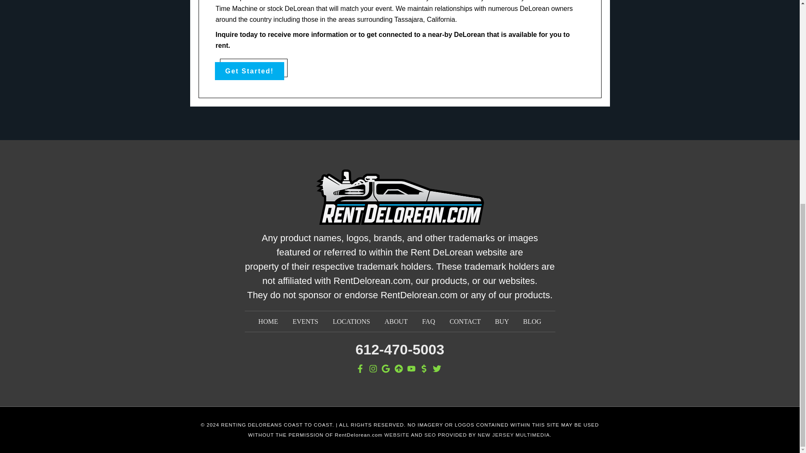 This screenshot has height=453, width=806. What do you see at coordinates (249, 71) in the screenshot?
I see `Get Started!` at bounding box center [249, 71].